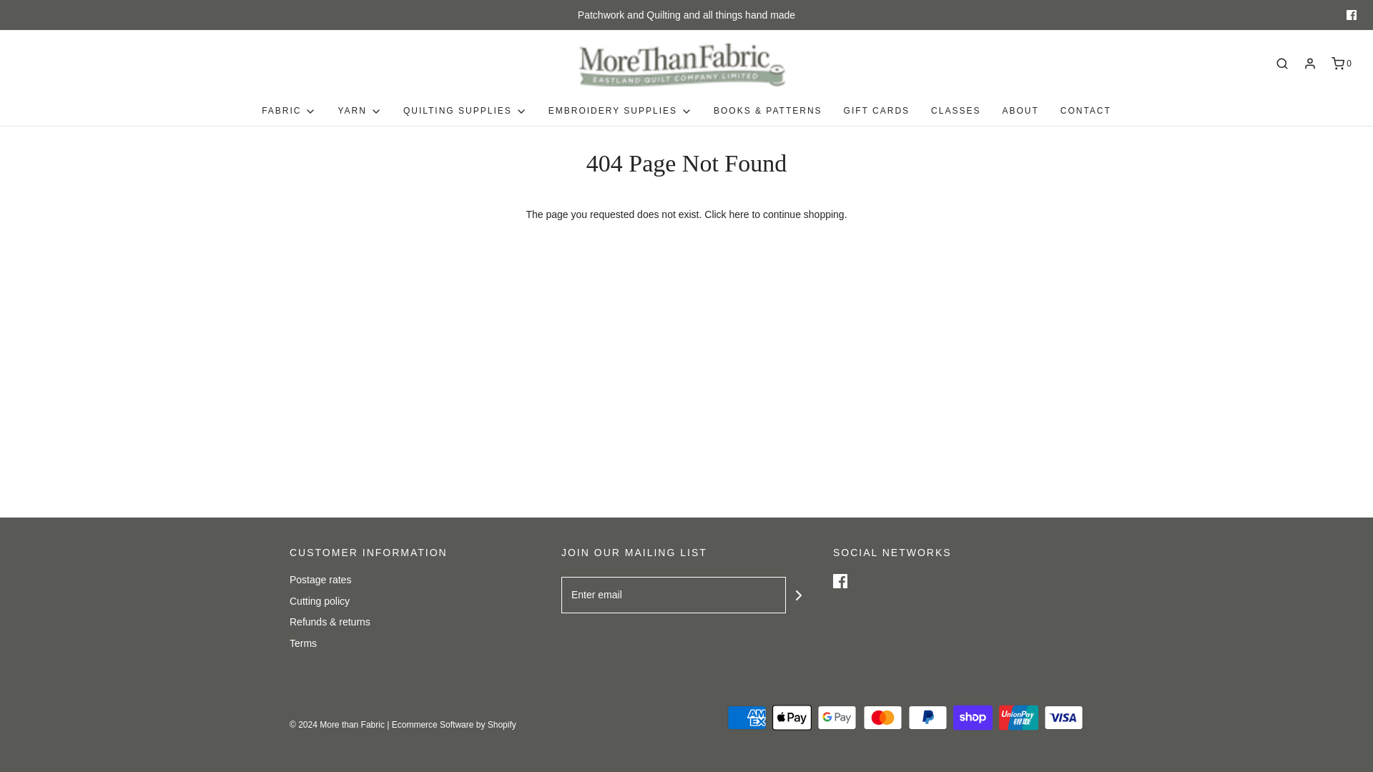 Image resolution: width=1373 pixels, height=772 pixels. What do you see at coordinates (1281, 63) in the screenshot?
I see `Search` at bounding box center [1281, 63].